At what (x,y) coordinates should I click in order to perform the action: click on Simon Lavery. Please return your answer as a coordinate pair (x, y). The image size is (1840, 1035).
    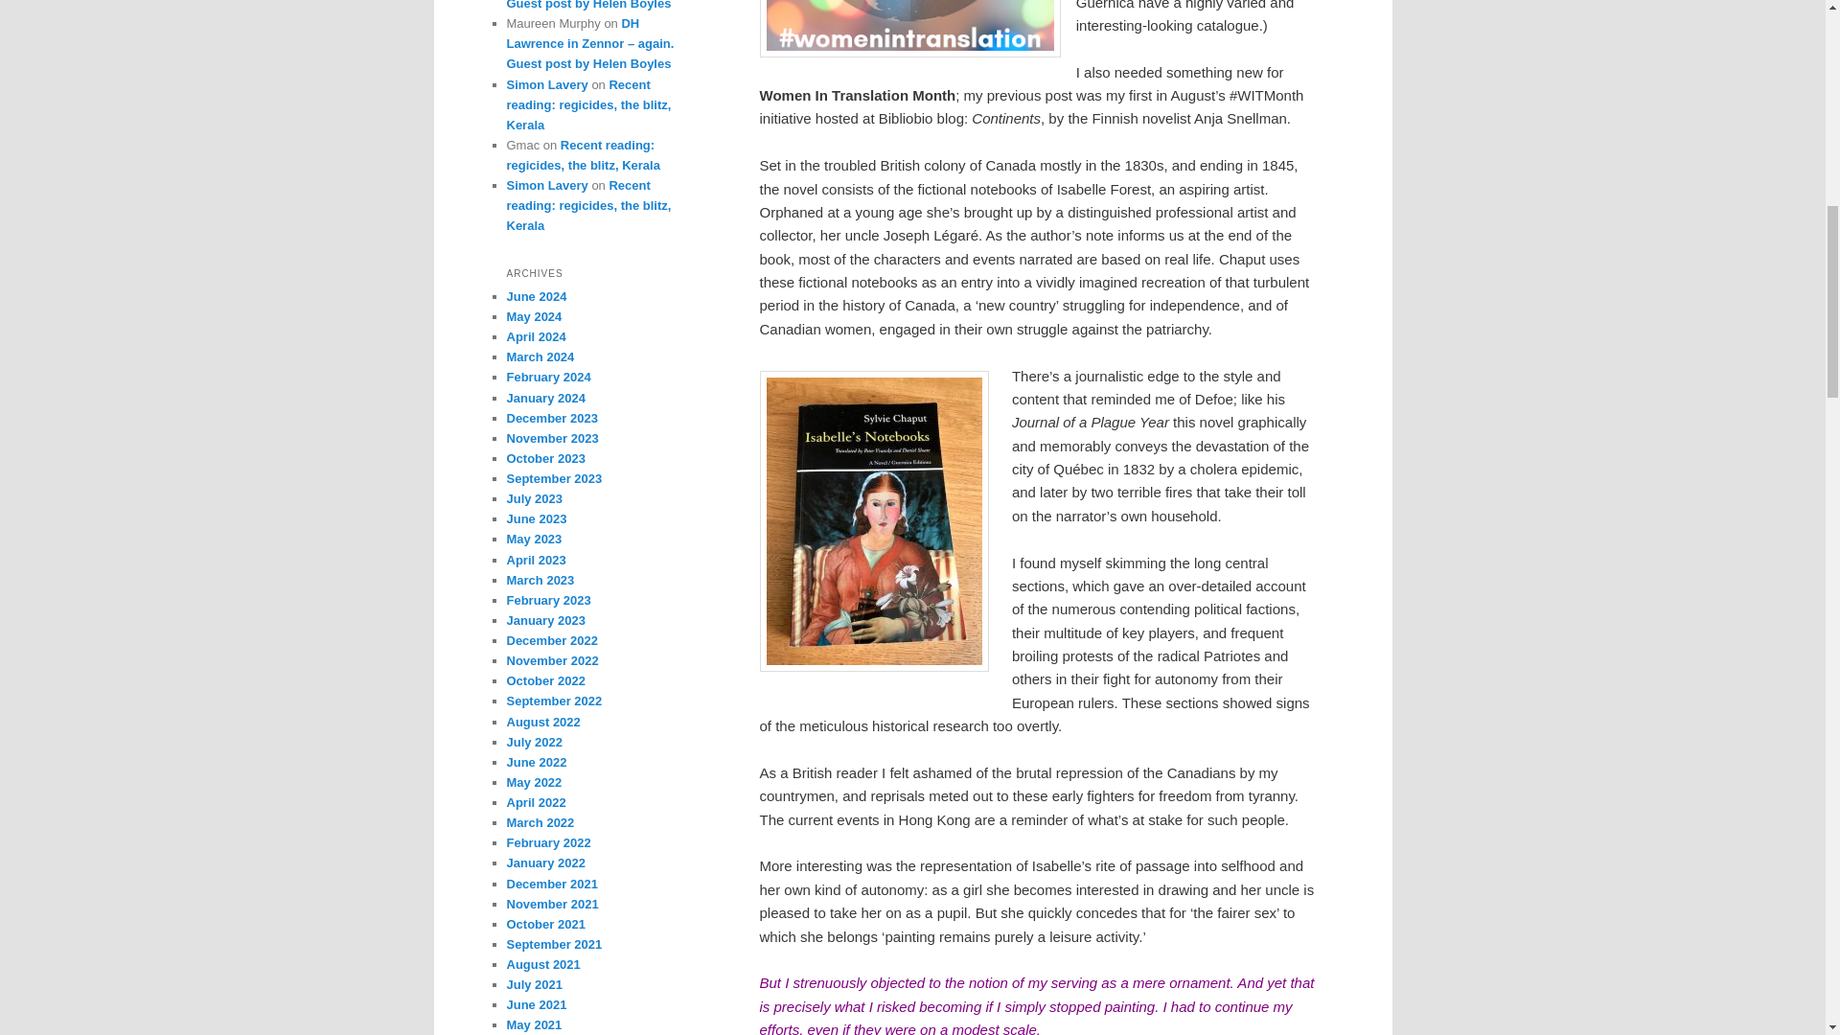
    Looking at the image, I should click on (546, 84).